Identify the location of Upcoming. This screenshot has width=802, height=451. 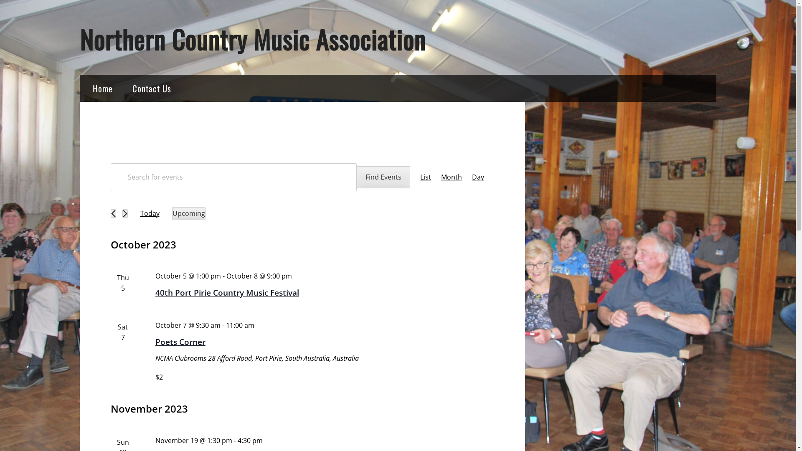
(189, 214).